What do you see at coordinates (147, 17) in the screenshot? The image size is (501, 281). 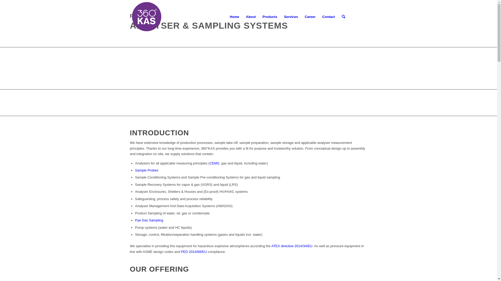 I see `360kas` at bounding box center [147, 17].